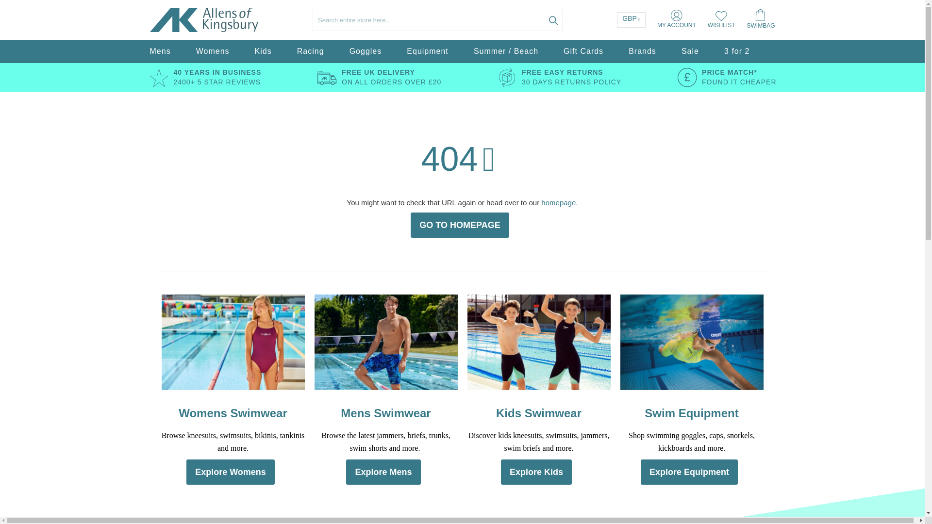 This screenshot has height=524, width=932. Describe the element at coordinates (173, 19) in the screenshot. I see `Allens Swimwear Logo` at that location.